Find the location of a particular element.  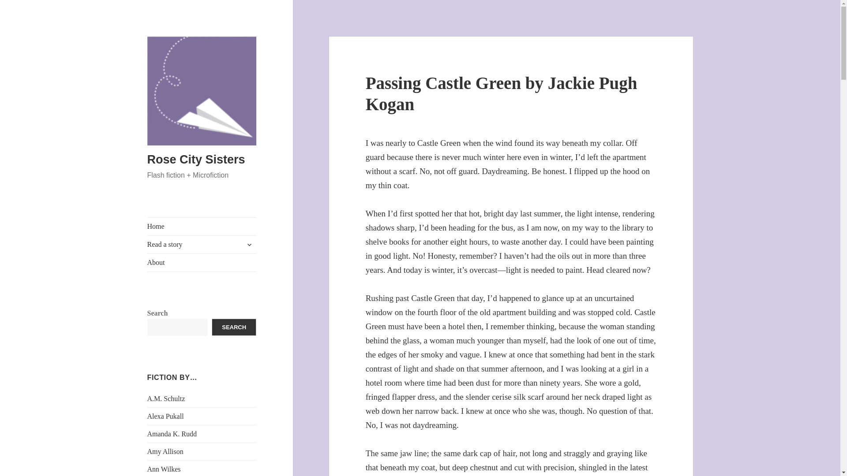

SEARCH is located at coordinates (234, 327).